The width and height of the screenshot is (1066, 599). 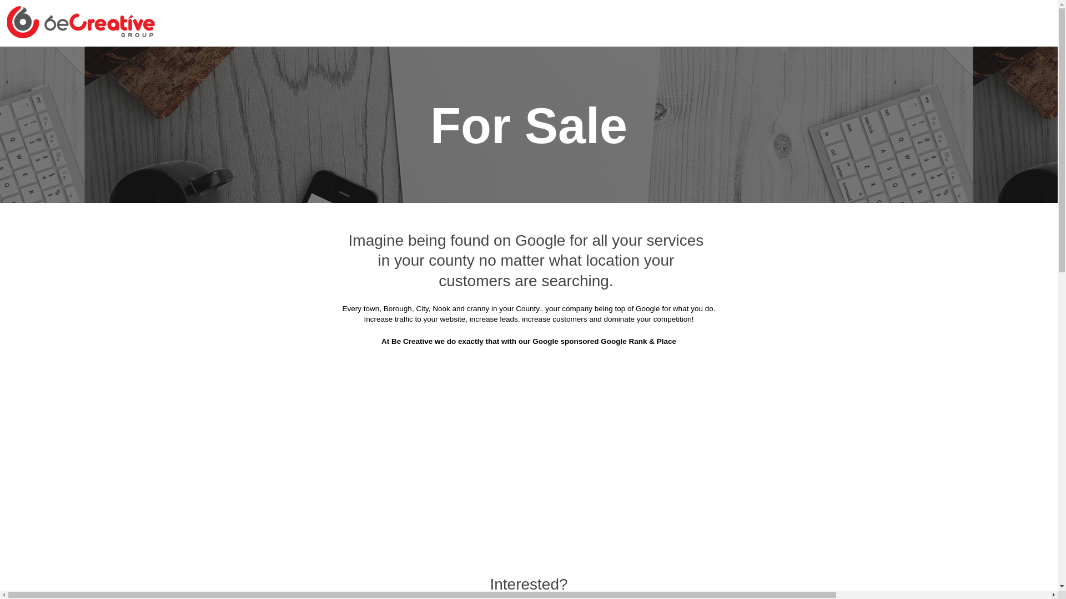 What do you see at coordinates (455, 171) in the screenshot?
I see `Aggregate Suppliers Chudleigh Devon` at bounding box center [455, 171].